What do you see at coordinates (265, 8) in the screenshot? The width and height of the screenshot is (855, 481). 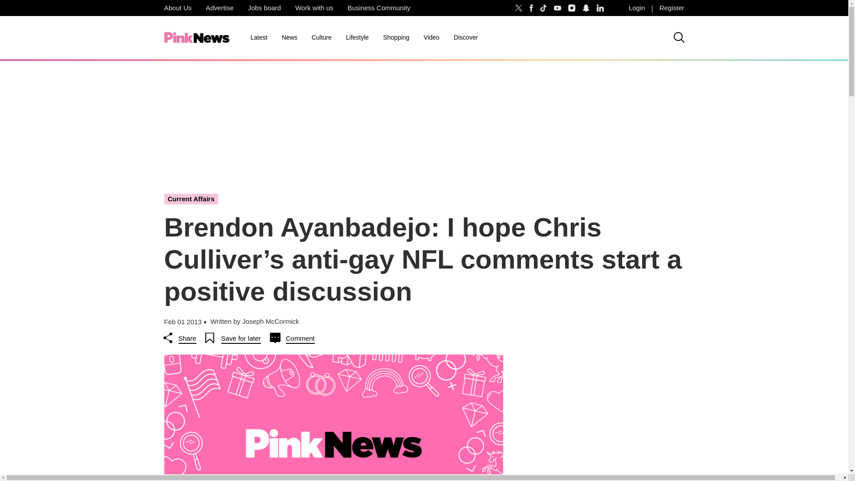 I see `Jobs board` at bounding box center [265, 8].